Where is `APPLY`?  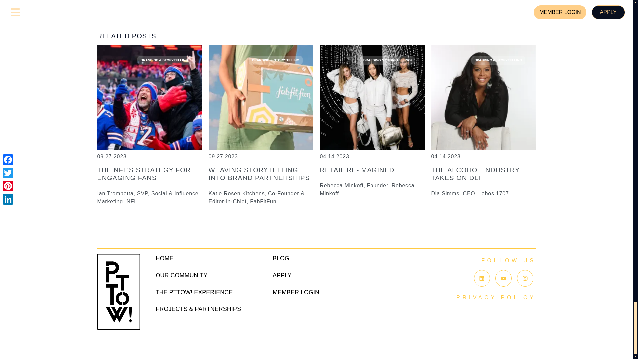 APPLY is located at coordinates (282, 275).